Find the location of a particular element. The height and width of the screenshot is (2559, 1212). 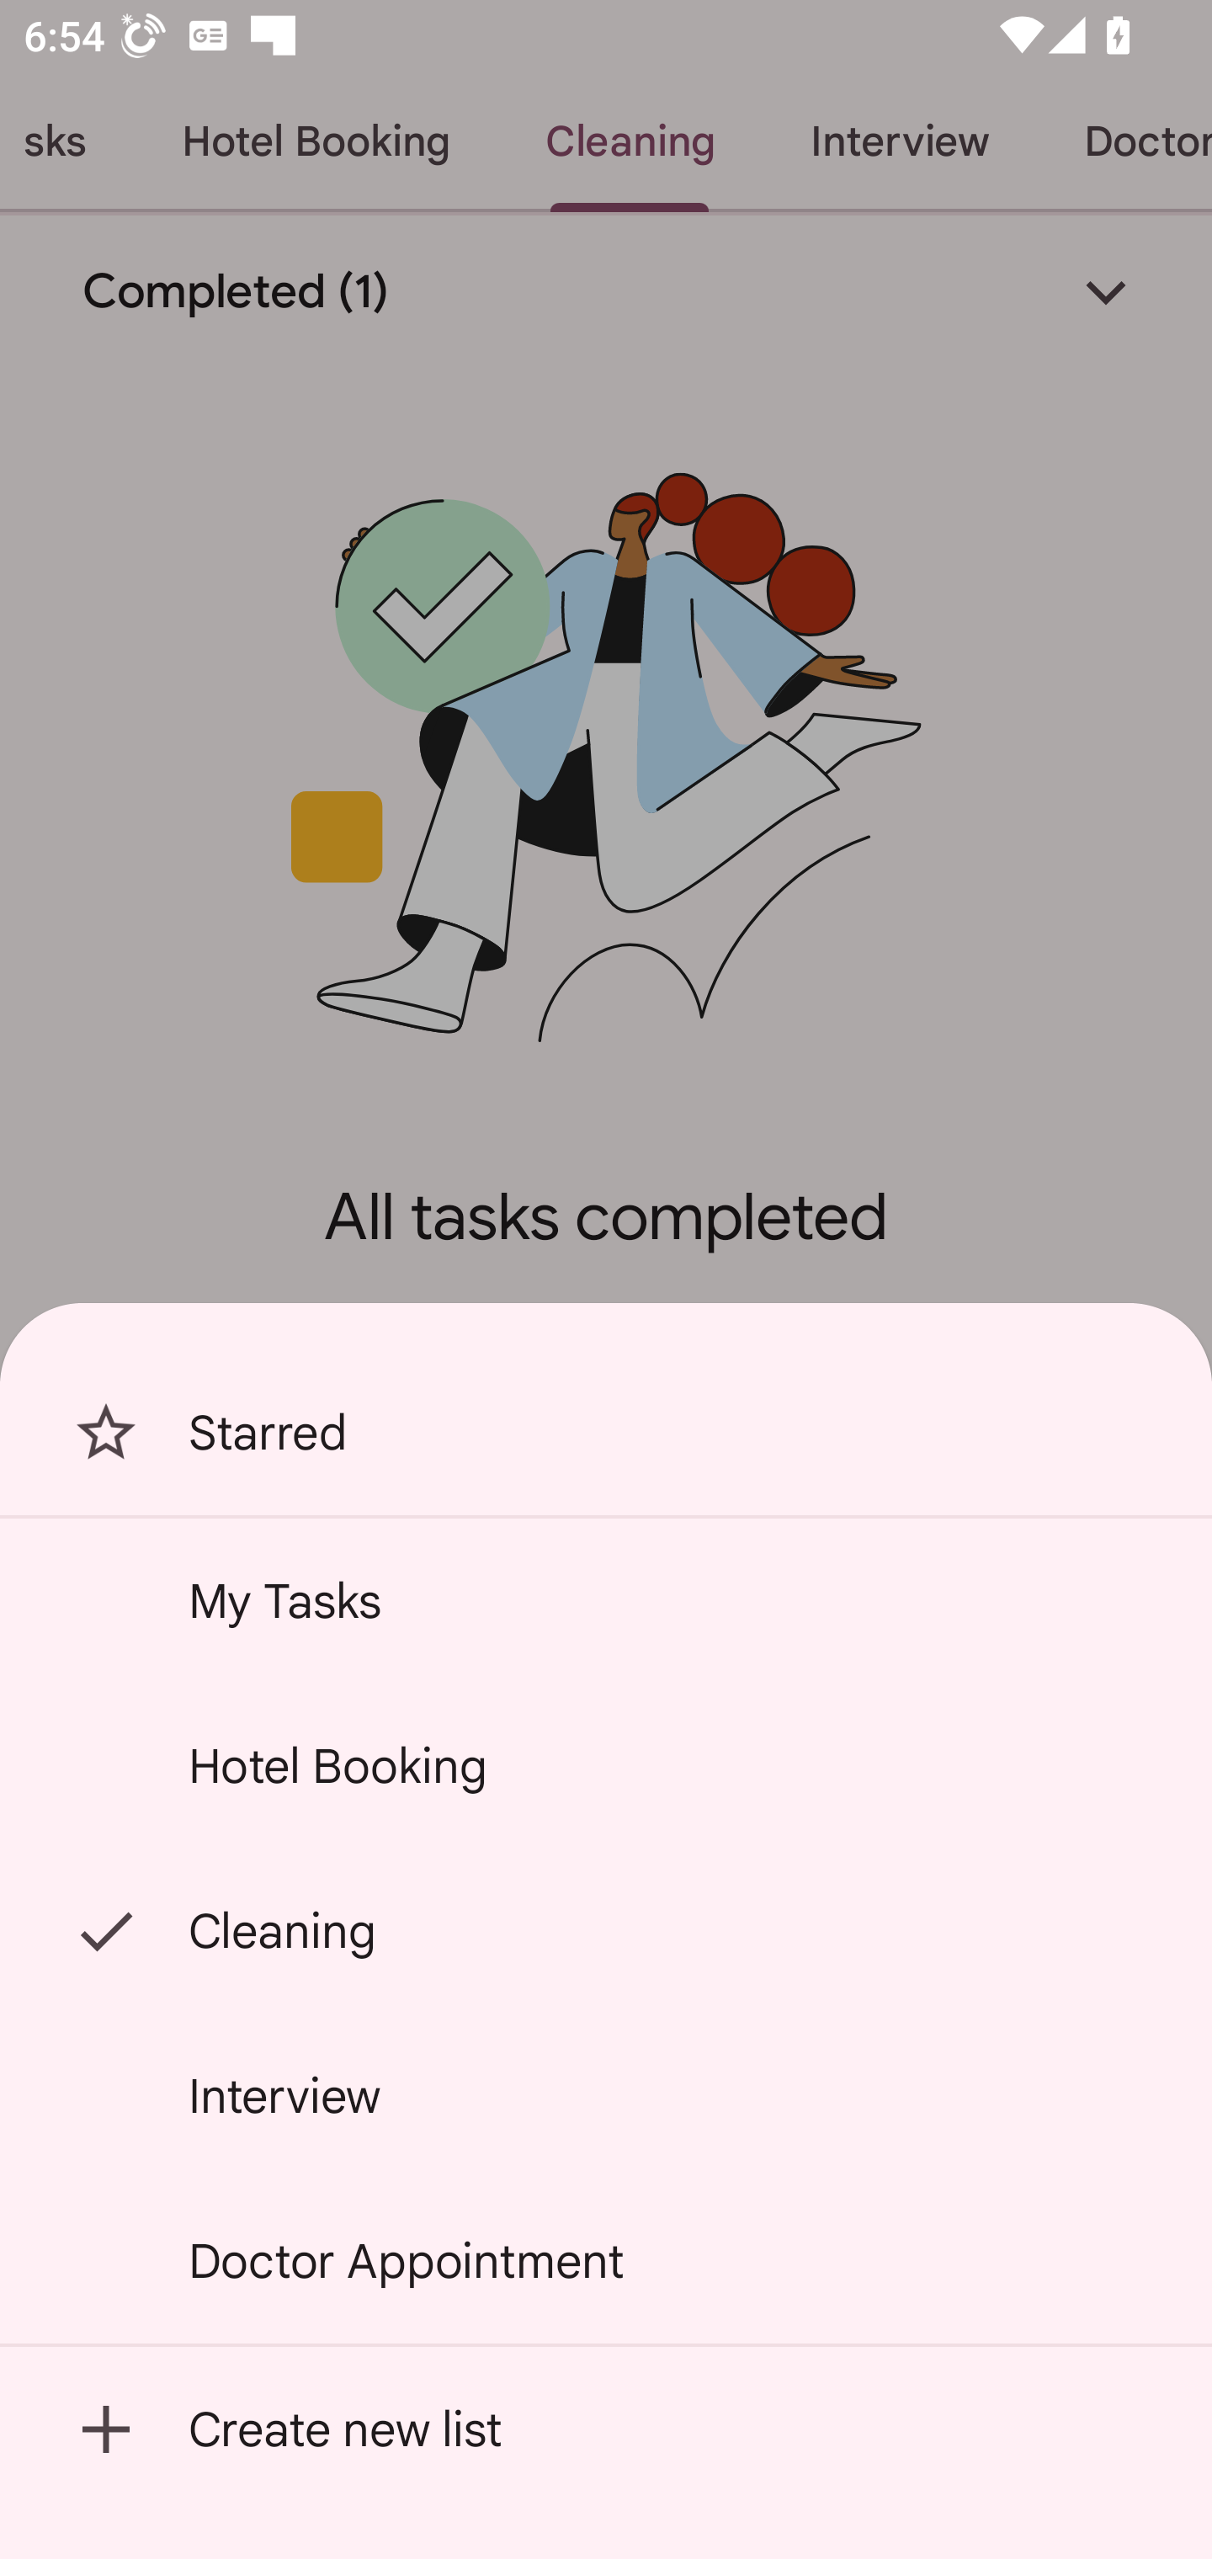

Cleaning is located at coordinates (606, 1930).